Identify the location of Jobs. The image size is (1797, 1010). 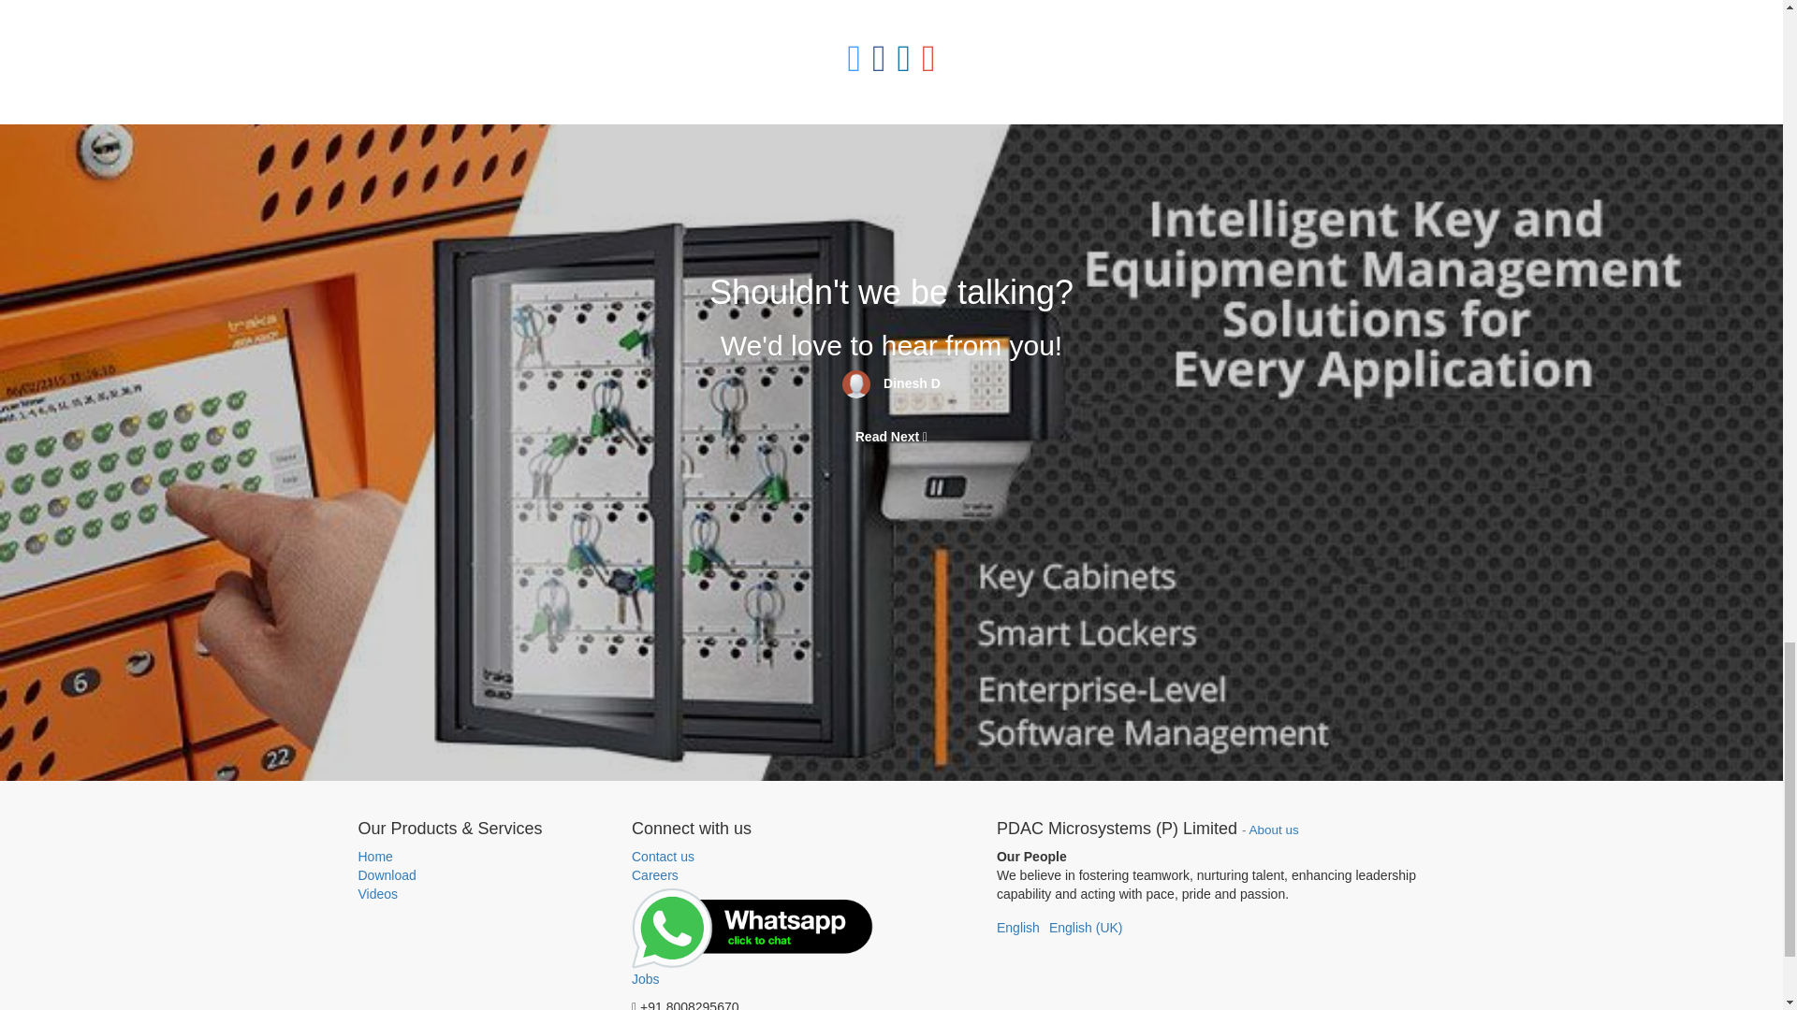
(754, 937).